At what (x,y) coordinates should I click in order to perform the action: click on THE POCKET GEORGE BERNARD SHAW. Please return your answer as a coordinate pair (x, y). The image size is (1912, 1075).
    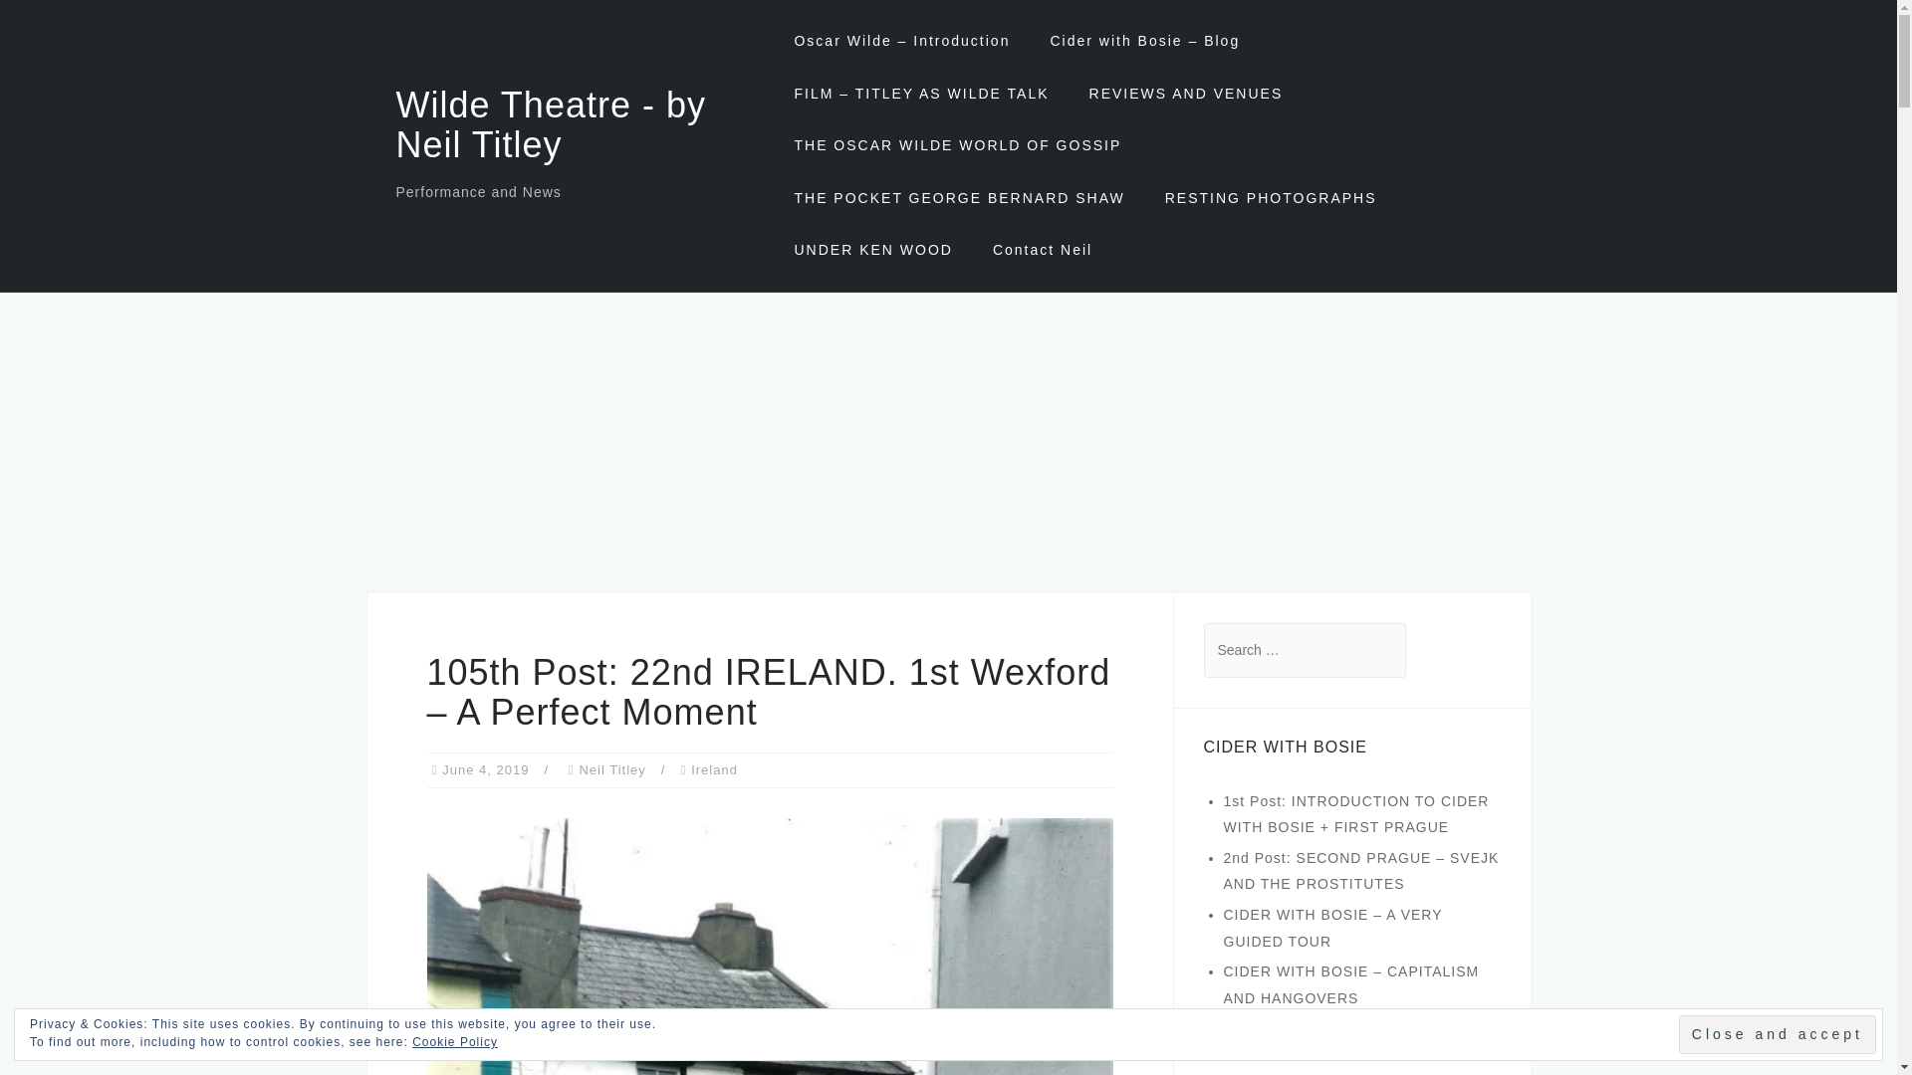
    Looking at the image, I should click on (958, 198).